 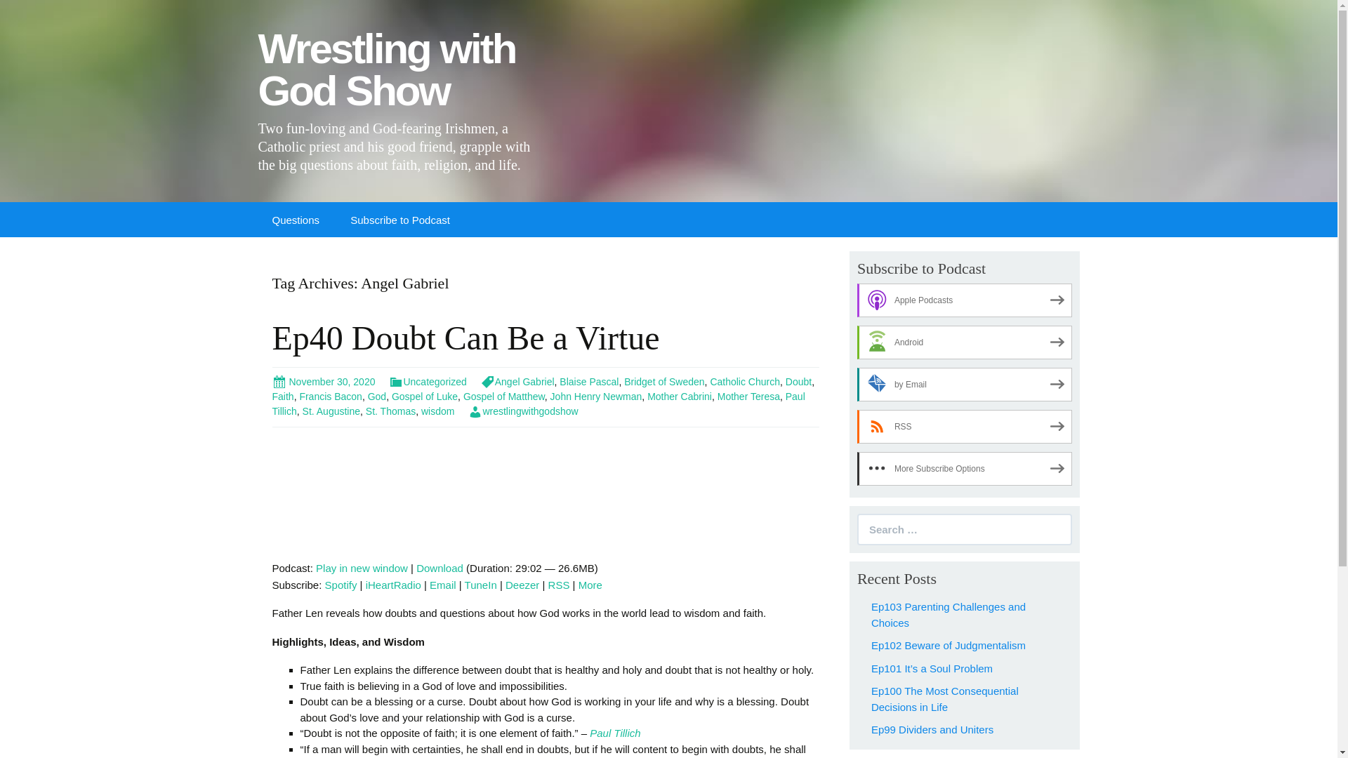 What do you see at coordinates (748, 397) in the screenshot?
I see `Mother Teresa` at bounding box center [748, 397].